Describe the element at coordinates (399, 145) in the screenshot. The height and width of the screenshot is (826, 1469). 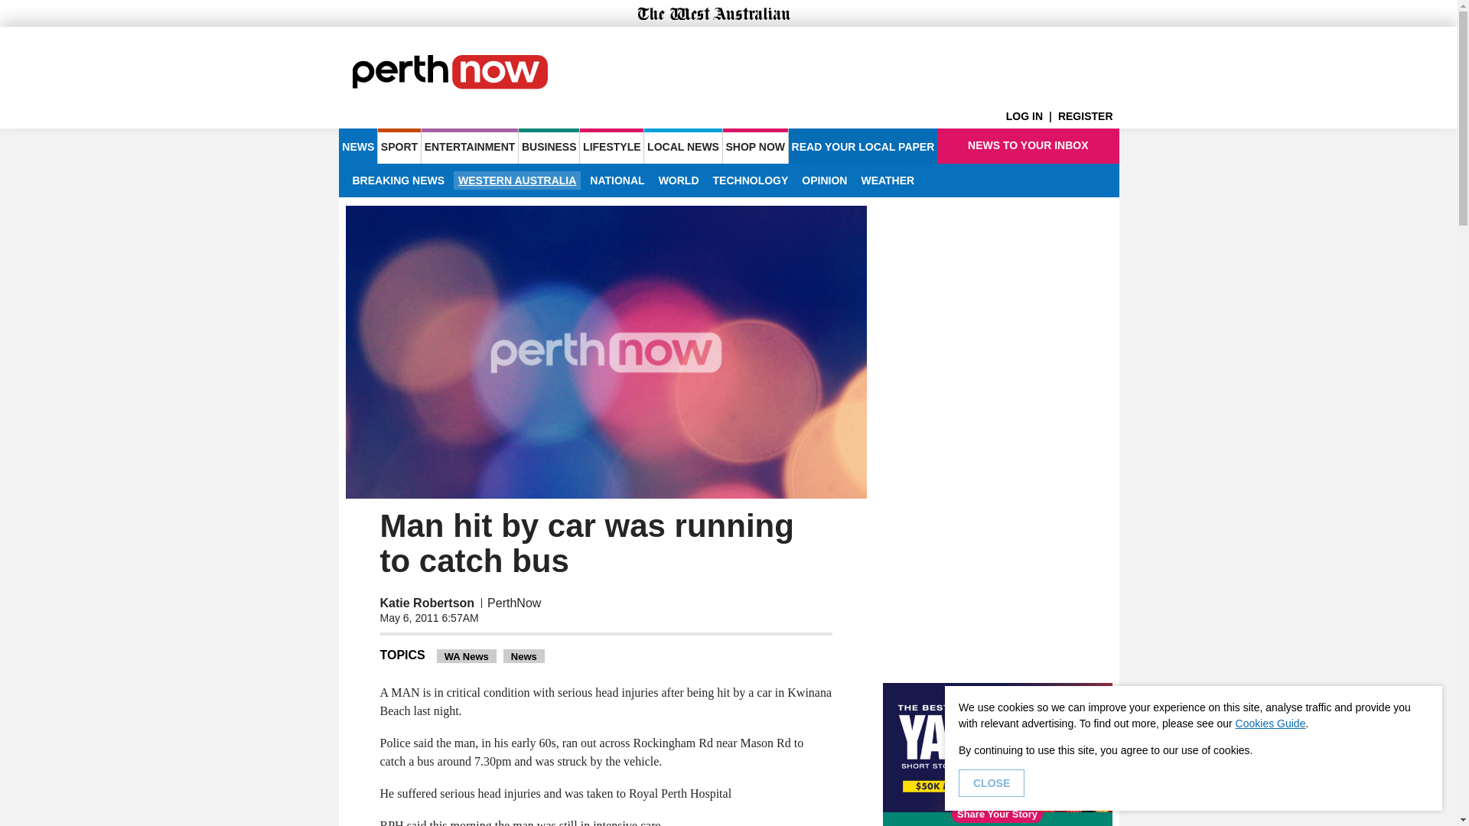
I see `SPORT` at that location.